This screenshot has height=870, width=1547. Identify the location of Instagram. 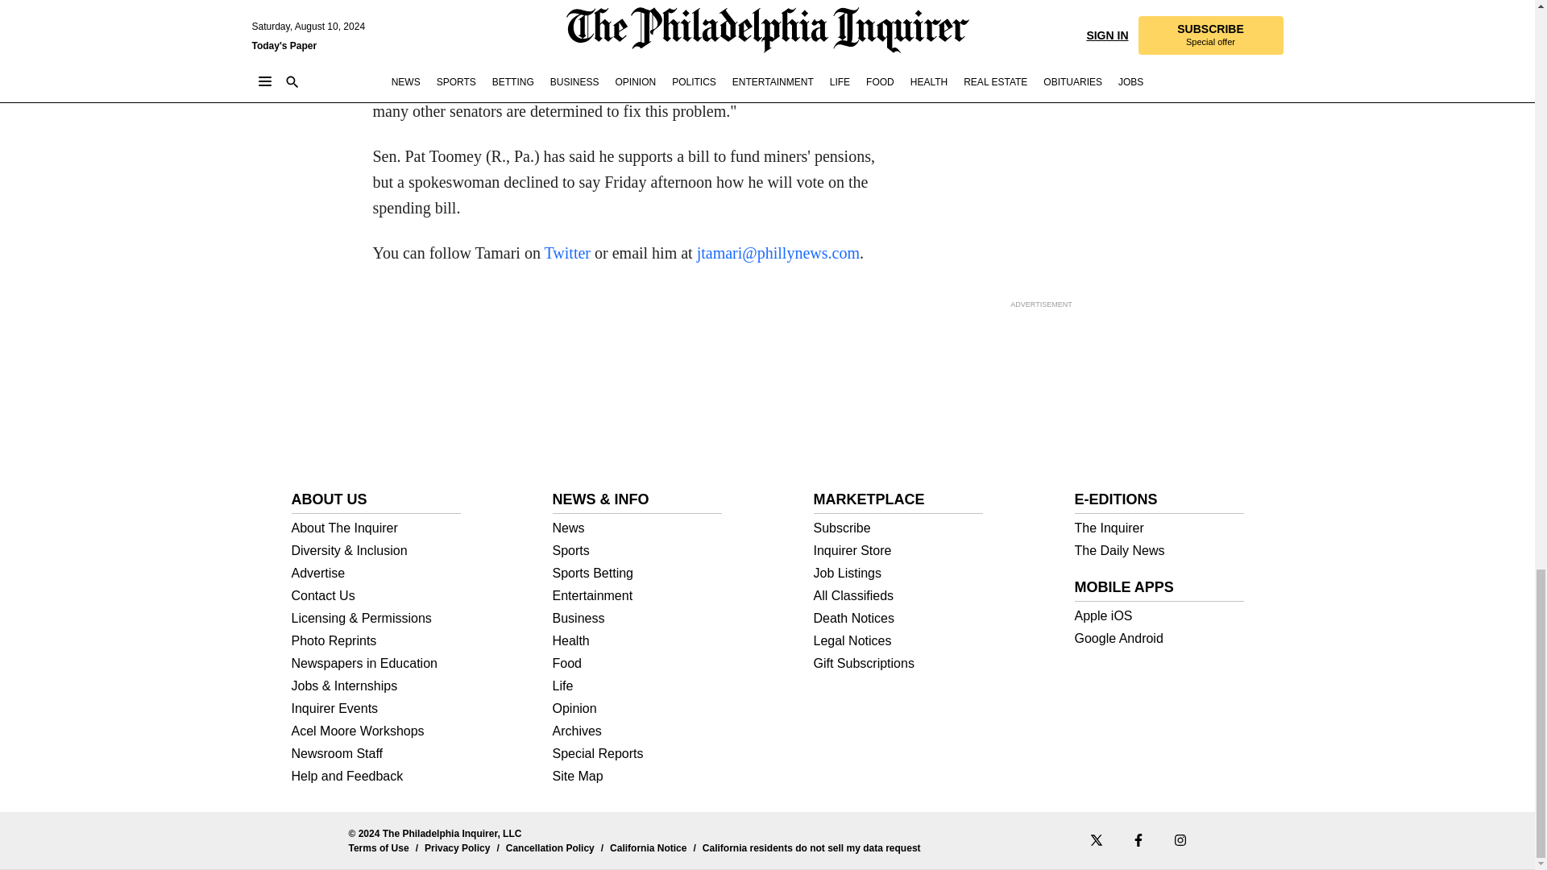
(1180, 839).